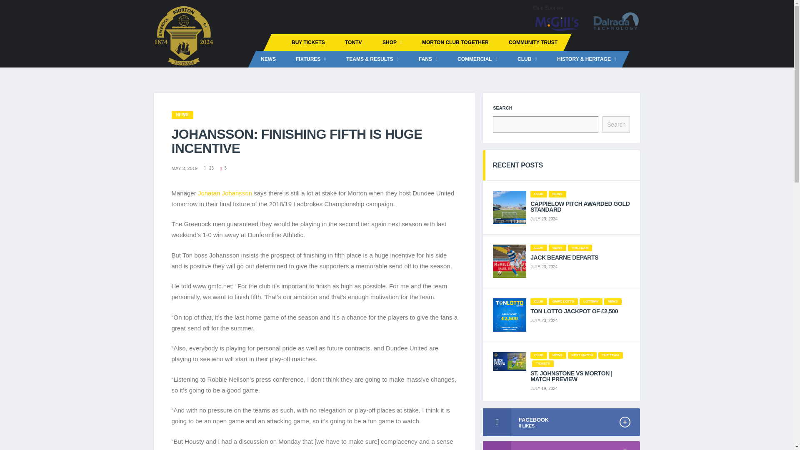  Describe the element at coordinates (308, 42) in the screenshot. I see `BUY TICKETS` at that location.